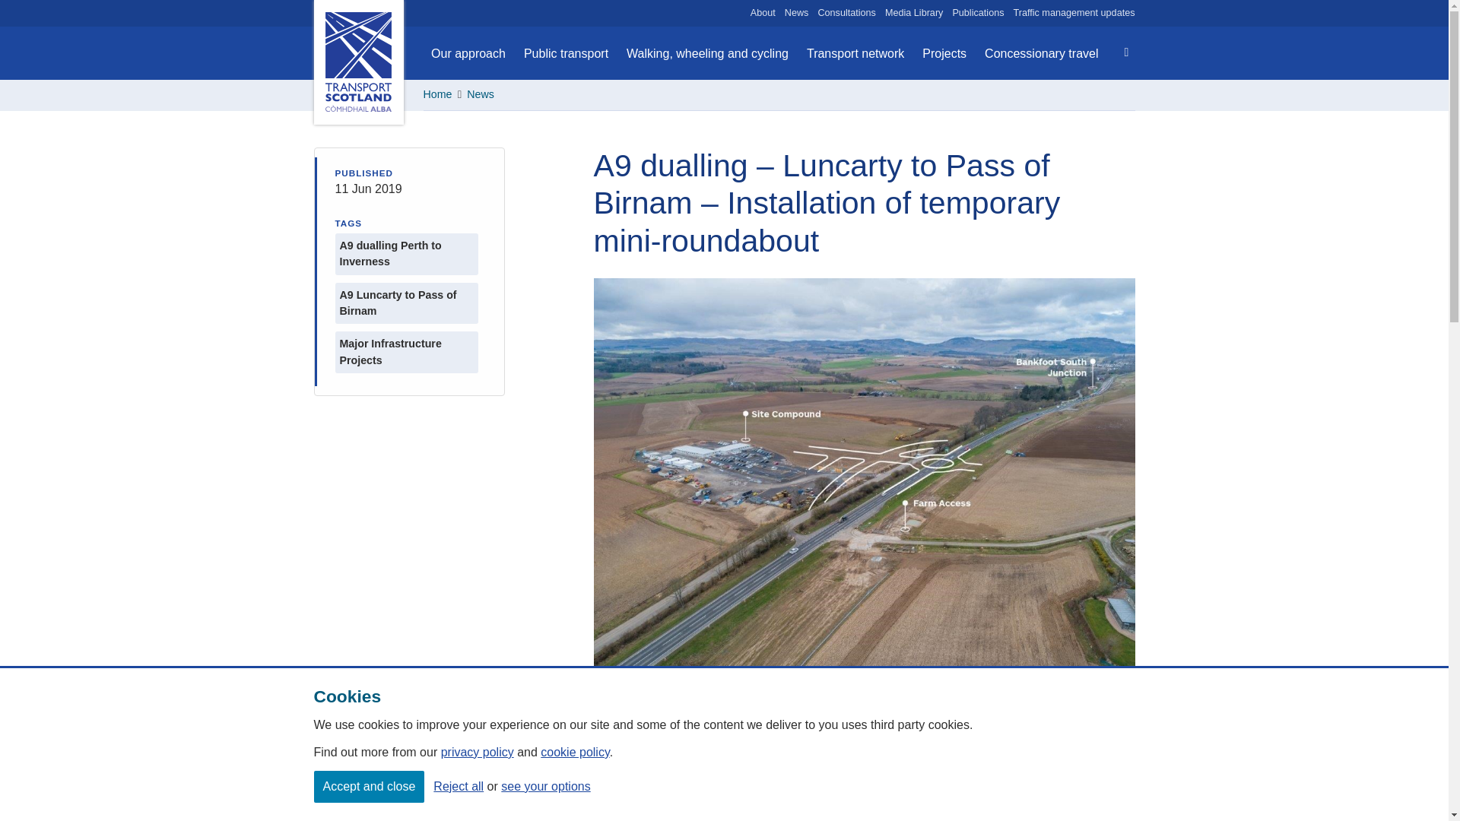 Image resolution: width=1460 pixels, height=821 pixels. What do you see at coordinates (762, 13) in the screenshot?
I see `About` at bounding box center [762, 13].